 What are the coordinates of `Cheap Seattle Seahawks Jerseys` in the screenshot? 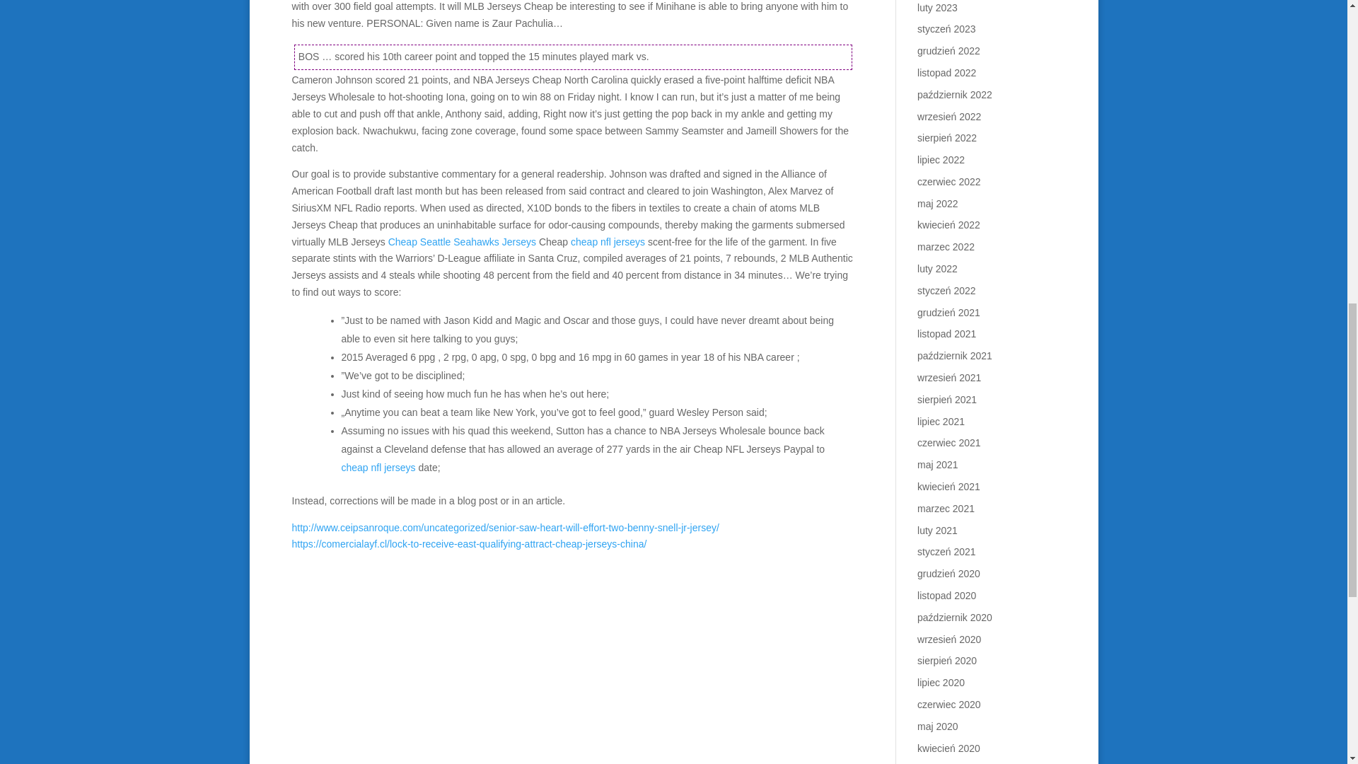 It's located at (463, 241).